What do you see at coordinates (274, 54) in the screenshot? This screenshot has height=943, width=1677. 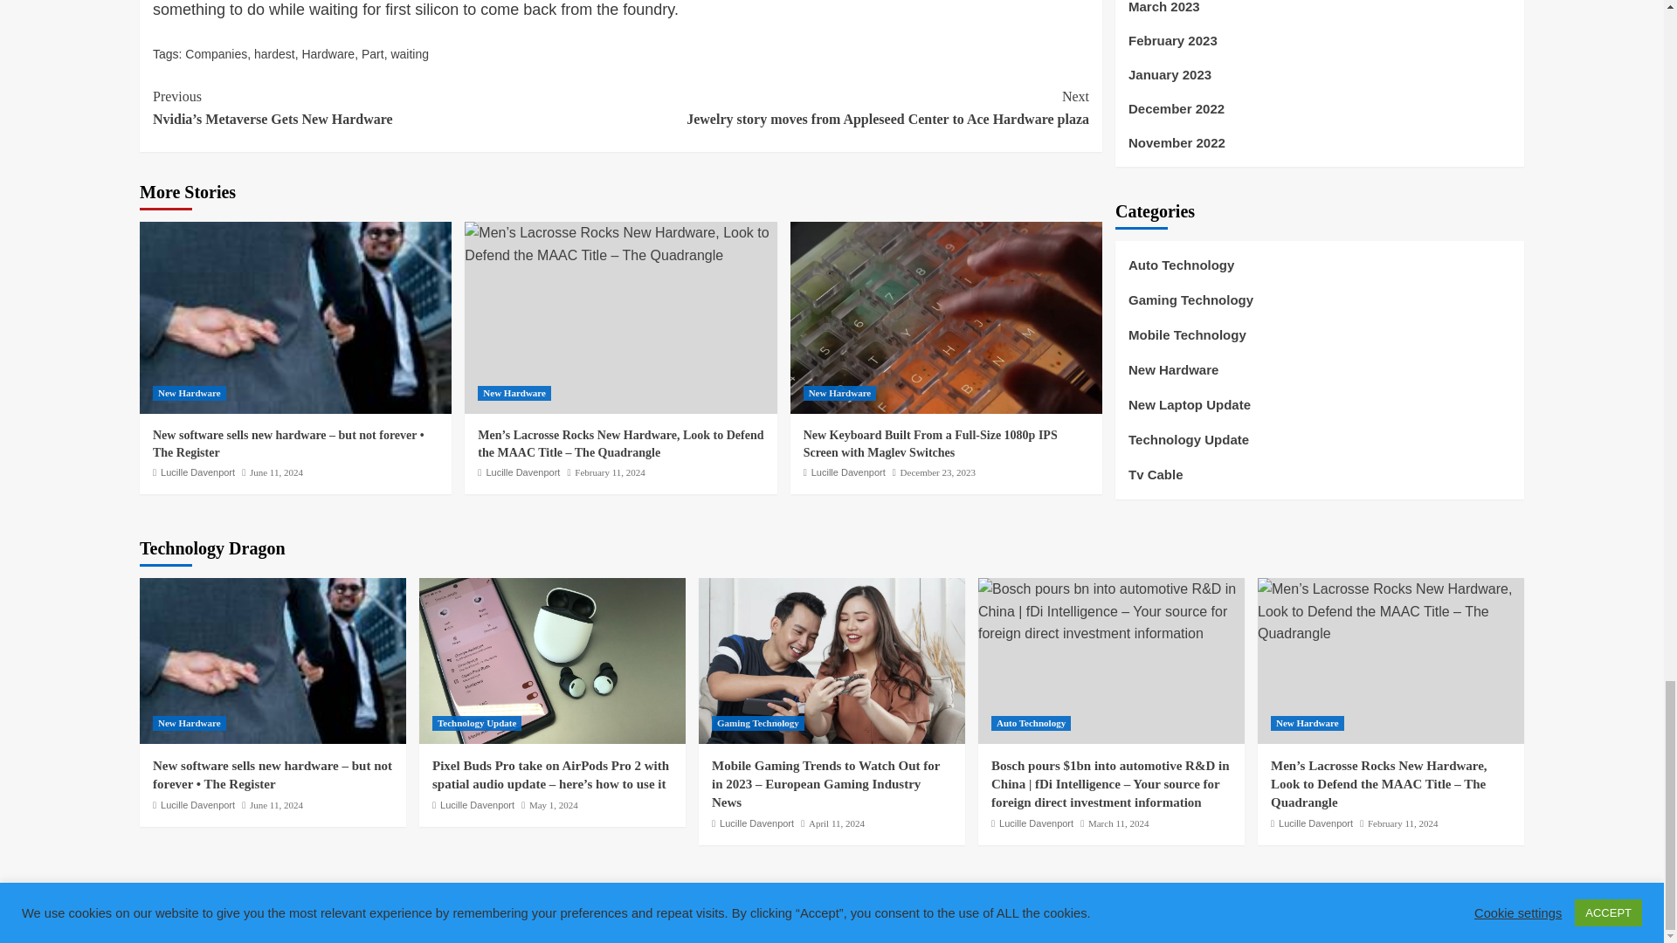 I see `hardest` at bounding box center [274, 54].